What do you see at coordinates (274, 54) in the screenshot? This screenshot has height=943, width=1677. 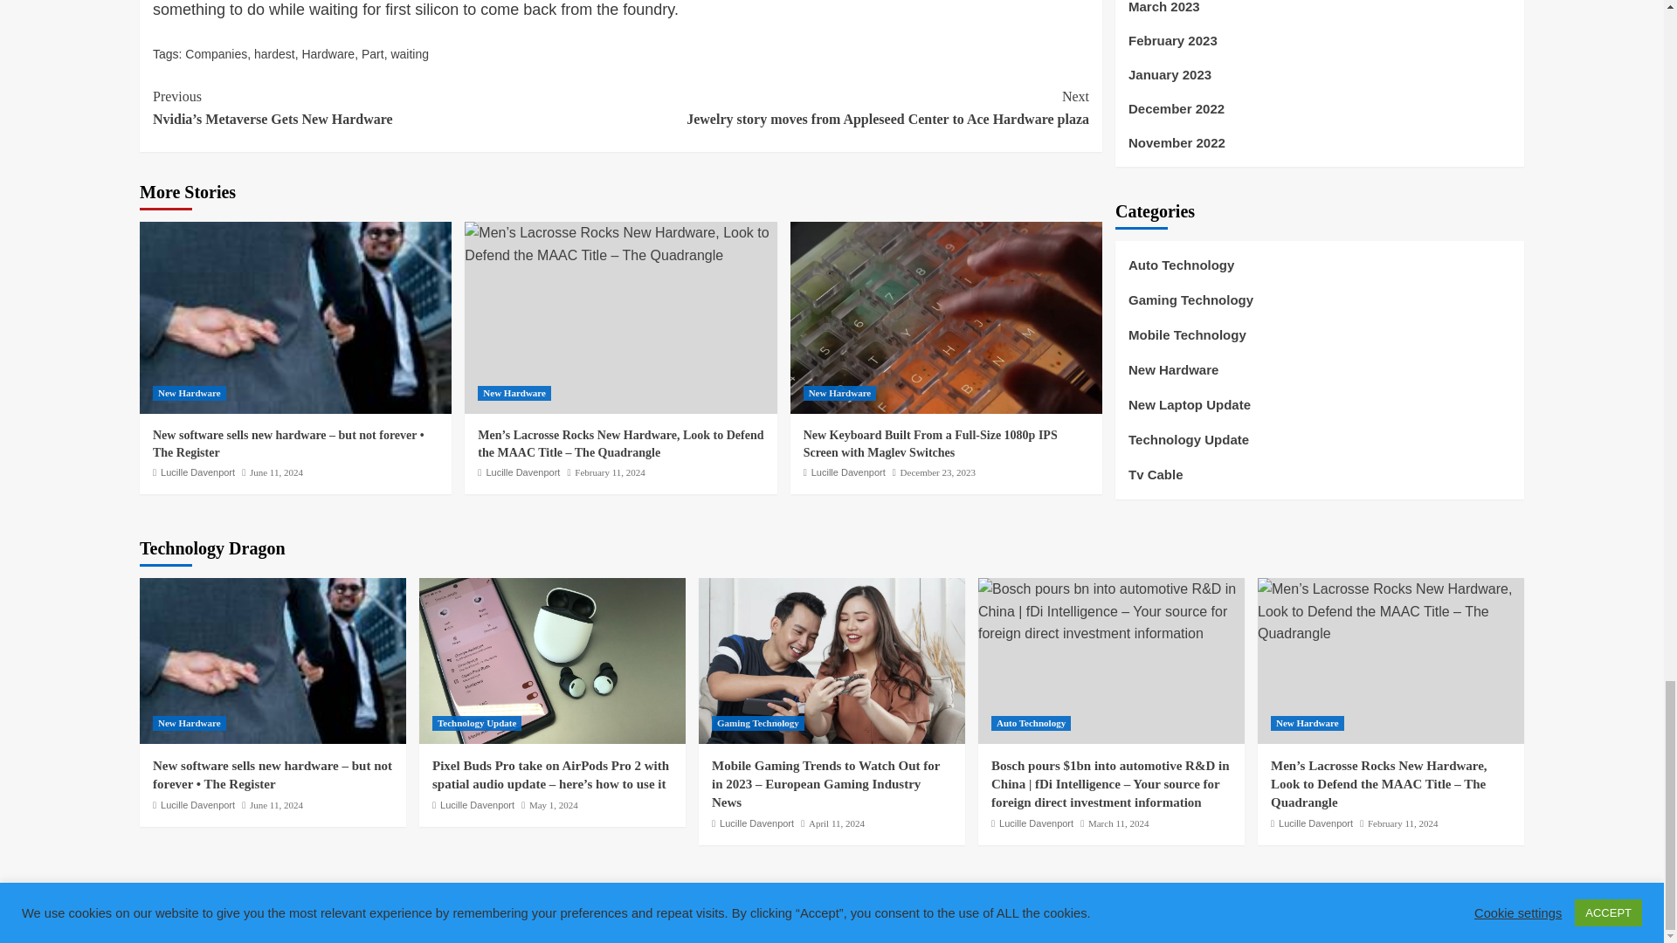 I see `hardest` at bounding box center [274, 54].